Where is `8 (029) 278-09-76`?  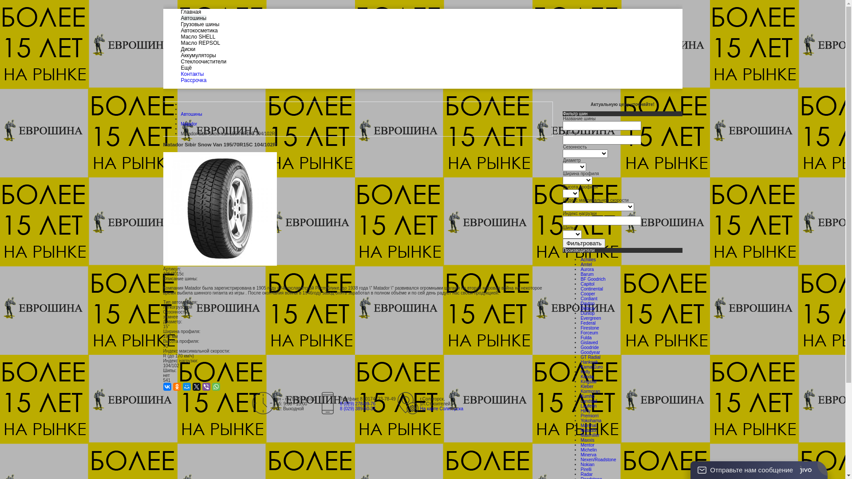 8 (029) 278-09-76 is located at coordinates (358, 404).